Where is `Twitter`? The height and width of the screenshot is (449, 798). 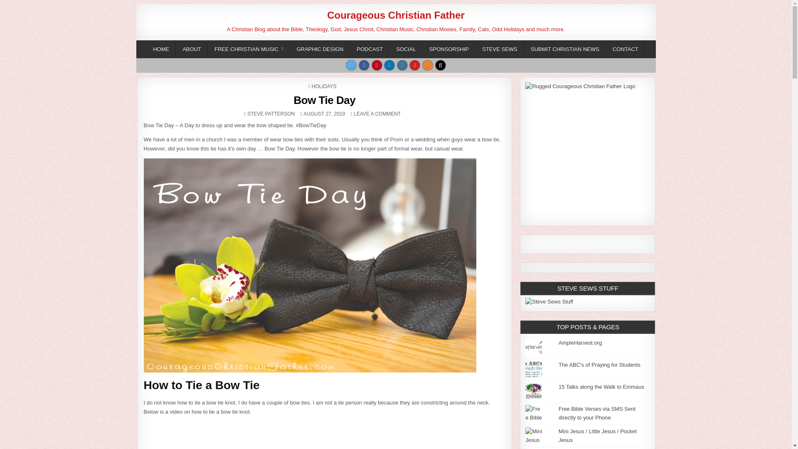
Twitter is located at coordinates (320, 49).